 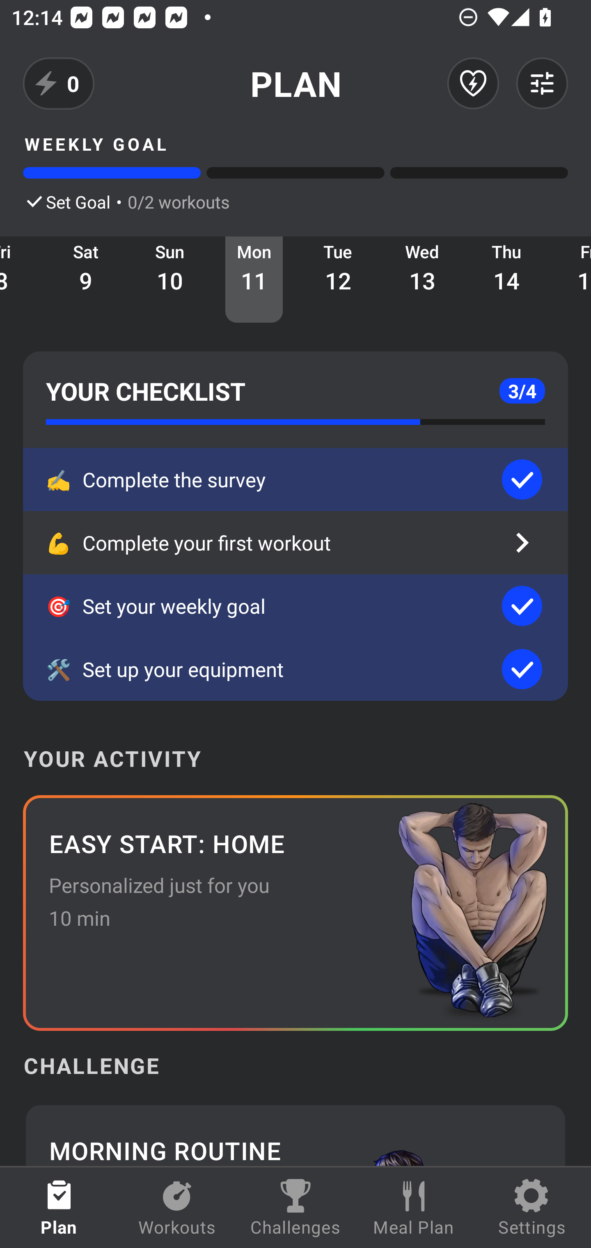 I want to click on Wed 13, so click(x=422, y=279).